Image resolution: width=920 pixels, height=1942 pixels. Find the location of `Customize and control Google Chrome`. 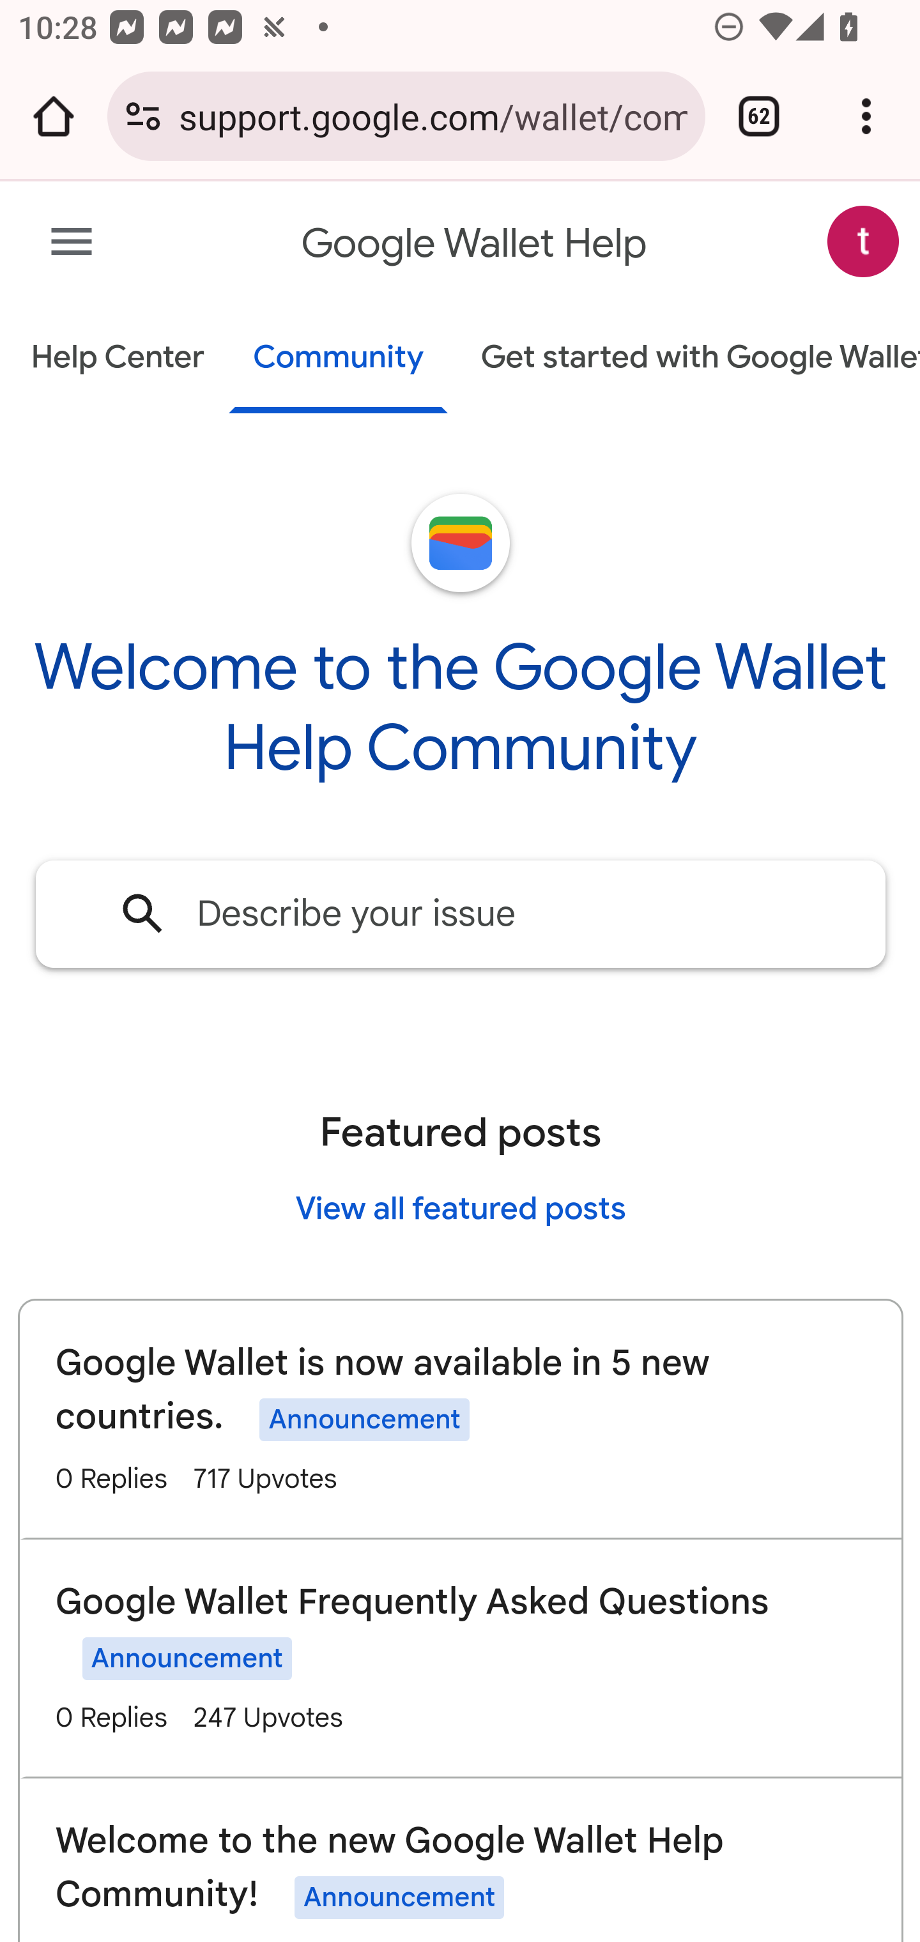

Customize and control Google Chrome is located at coordinates (866, 116).